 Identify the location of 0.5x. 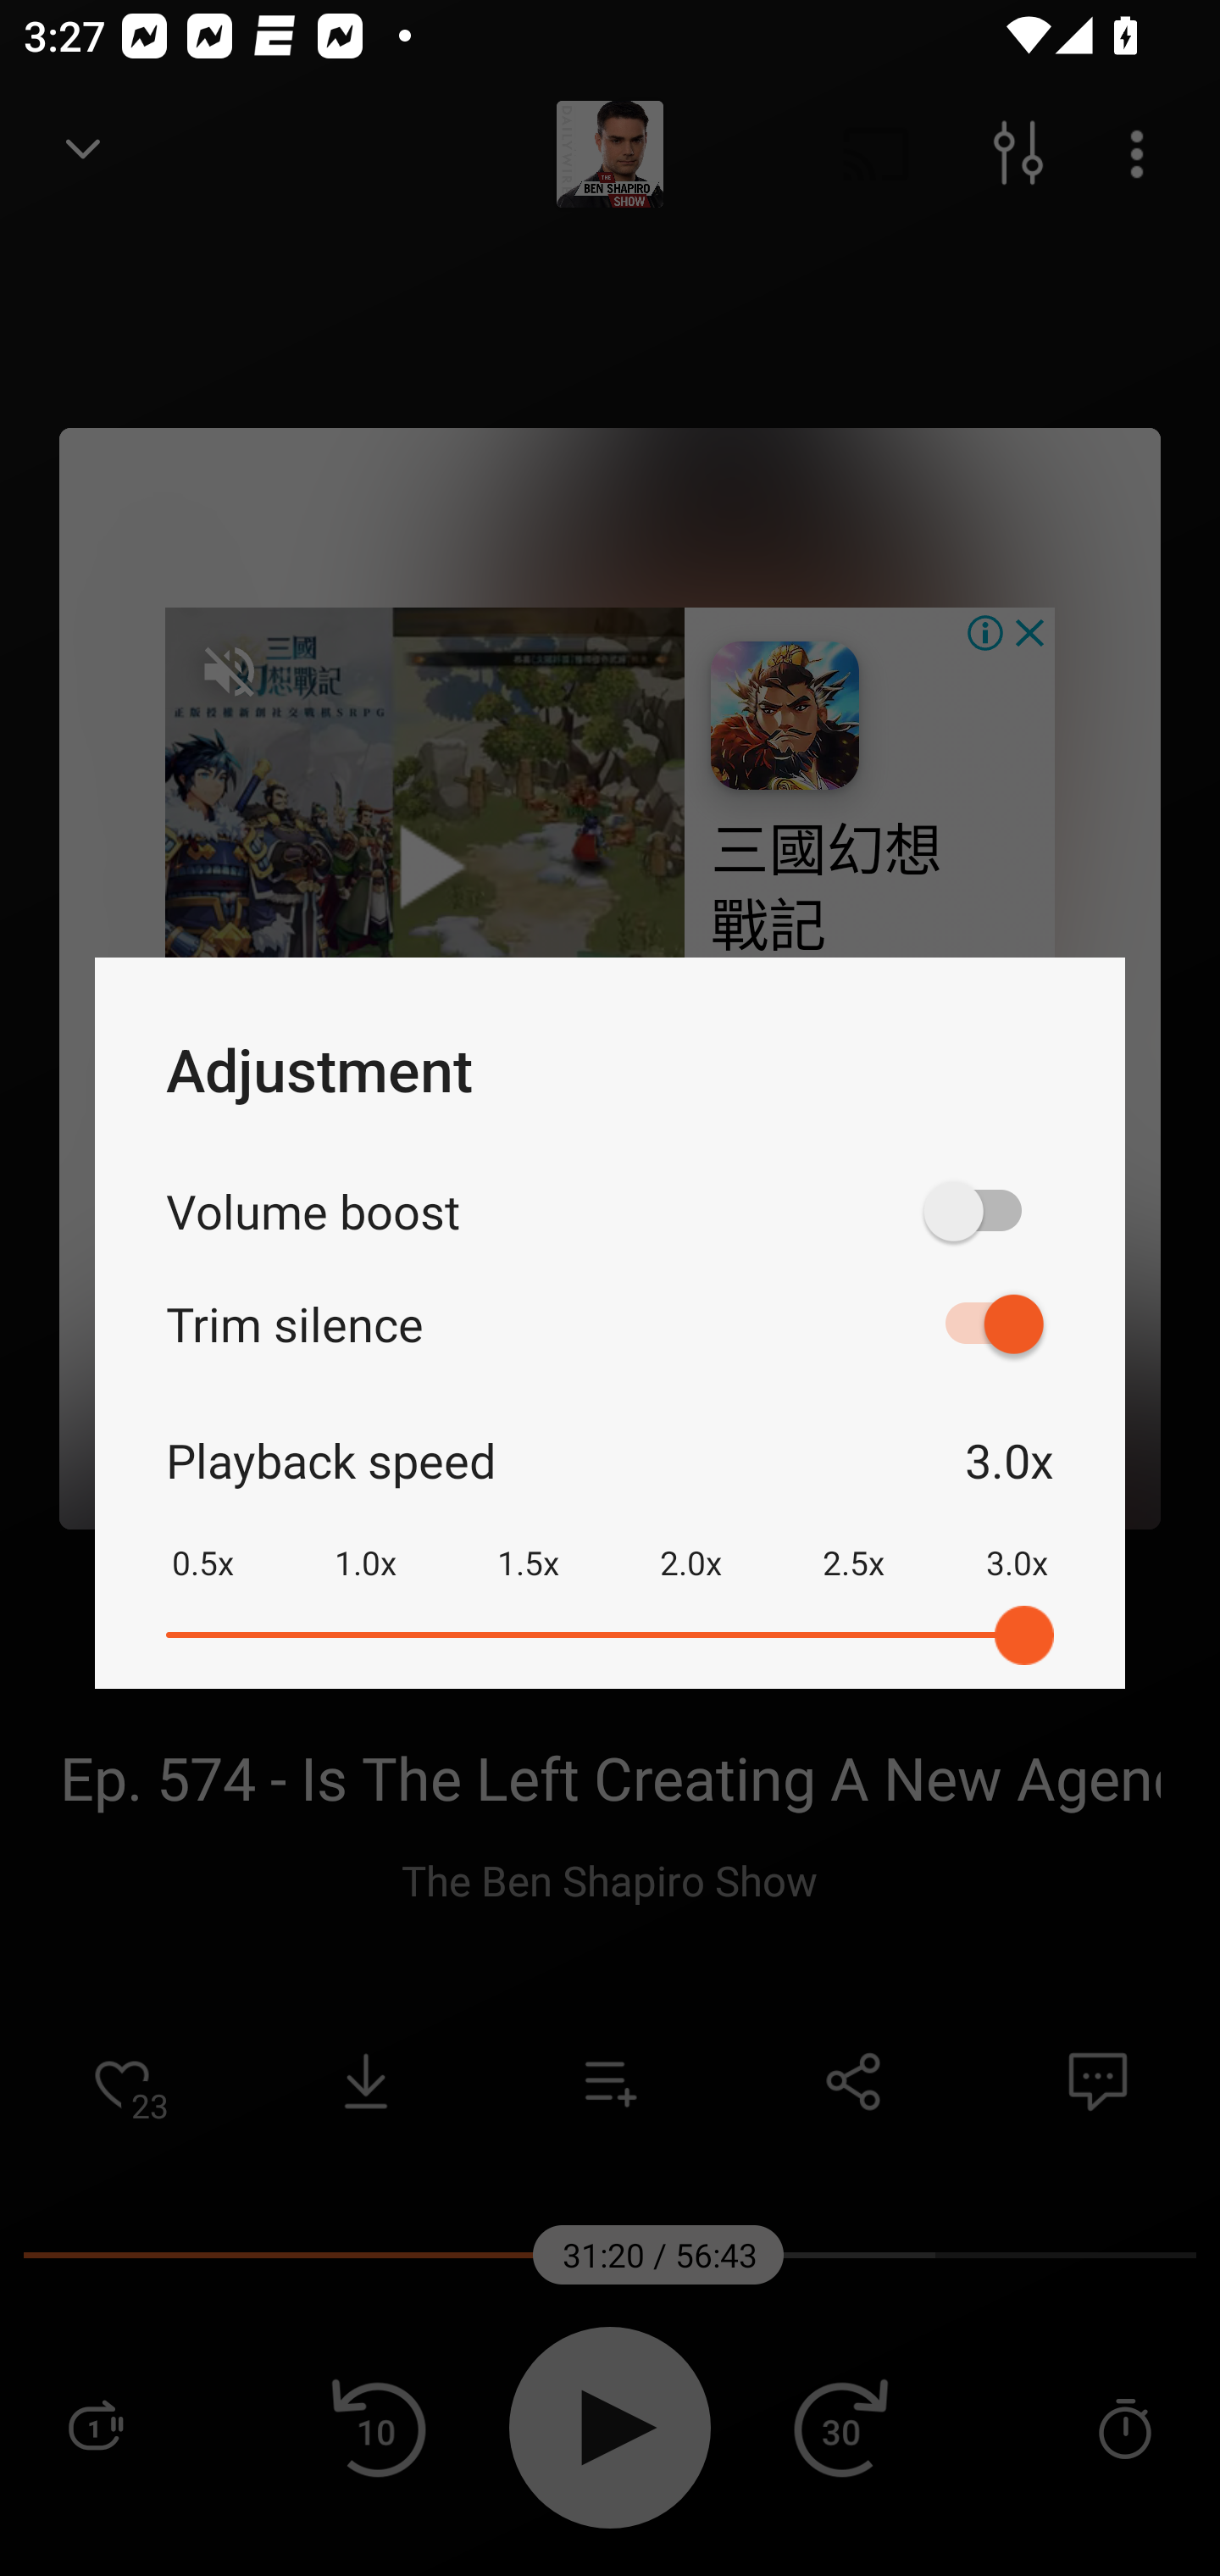
(202, 1541).